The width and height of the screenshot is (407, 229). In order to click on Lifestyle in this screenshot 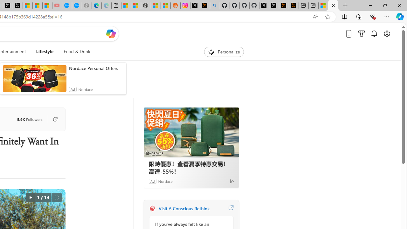, I will do `click(45, 52)`.